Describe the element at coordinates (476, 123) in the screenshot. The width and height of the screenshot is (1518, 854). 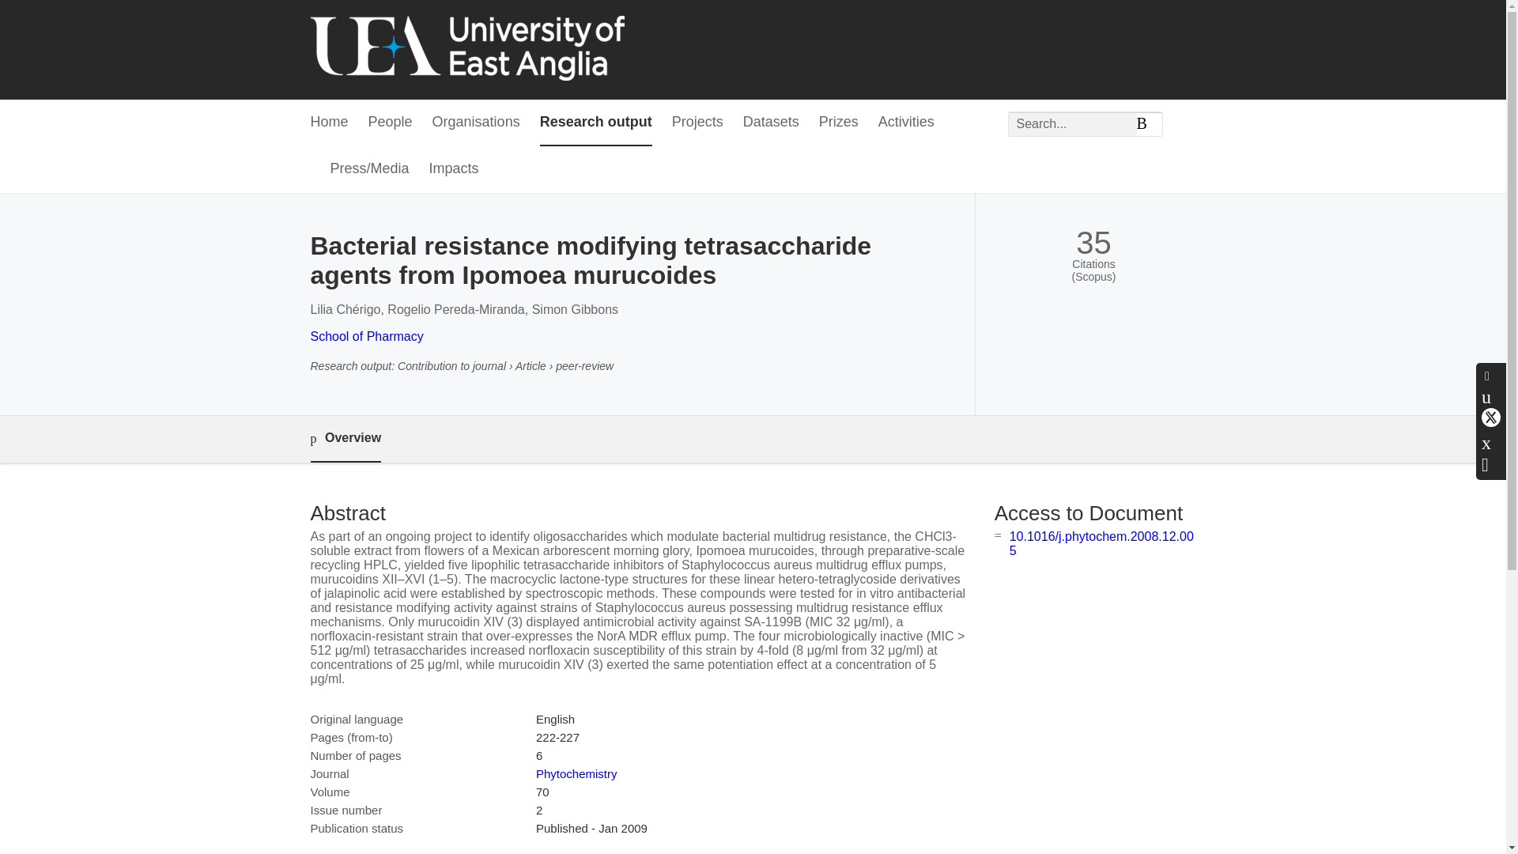
I see `Organisations` at that location.